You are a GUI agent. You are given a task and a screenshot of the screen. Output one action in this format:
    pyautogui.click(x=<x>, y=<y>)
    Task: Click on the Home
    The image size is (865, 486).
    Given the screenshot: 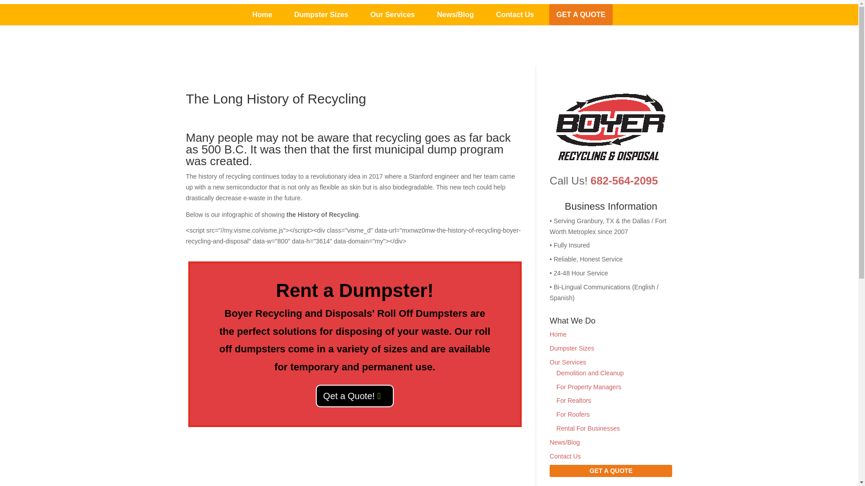 What is the action you would take?
    pyautogui.click(x=262, y=14)
    